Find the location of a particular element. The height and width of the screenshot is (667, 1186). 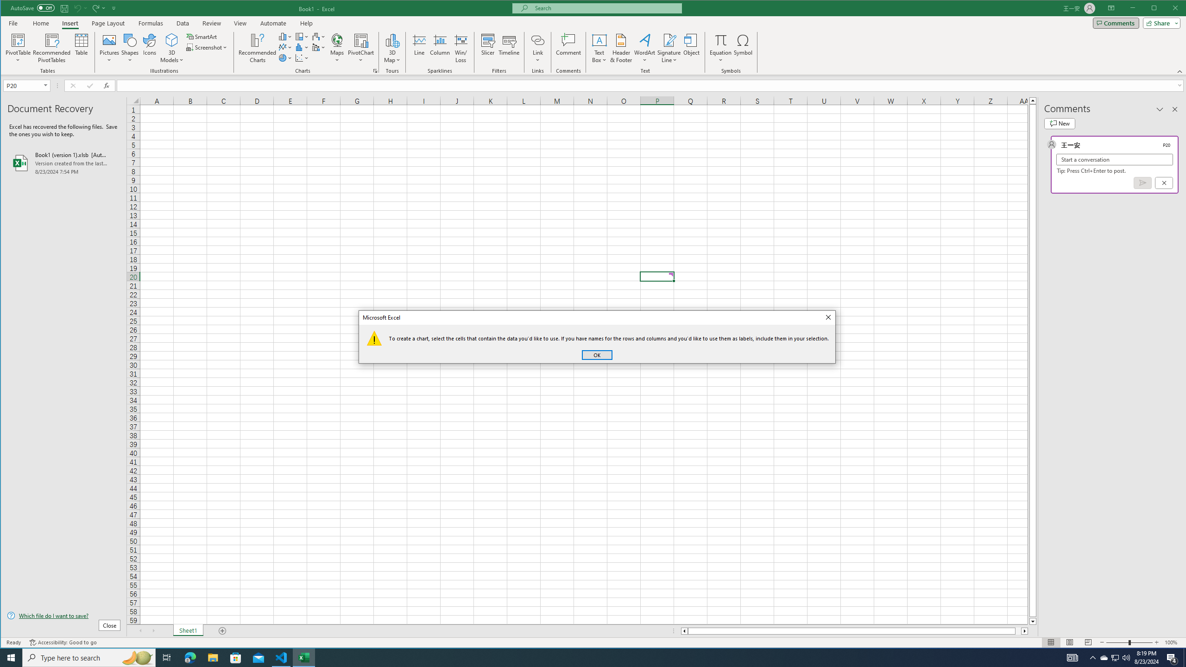

Symbol... is located at coordinates (744, 48).